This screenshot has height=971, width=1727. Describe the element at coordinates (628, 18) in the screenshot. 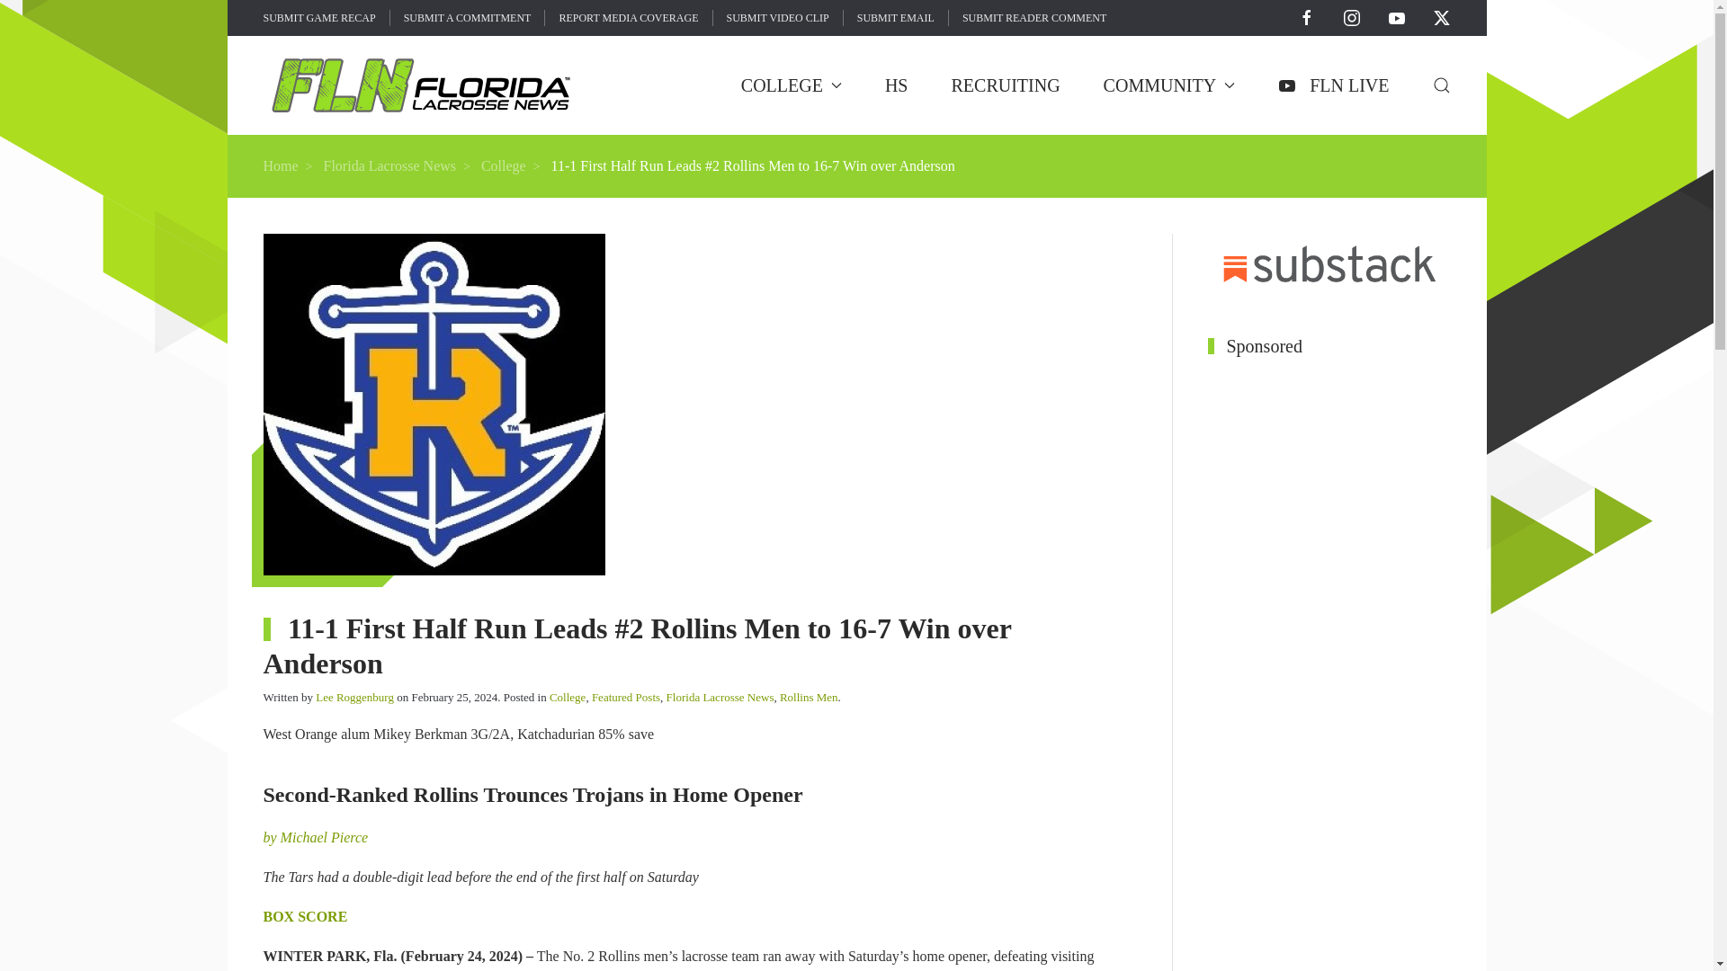

I see `REPORT MEDIA COVERAGE` at that location.